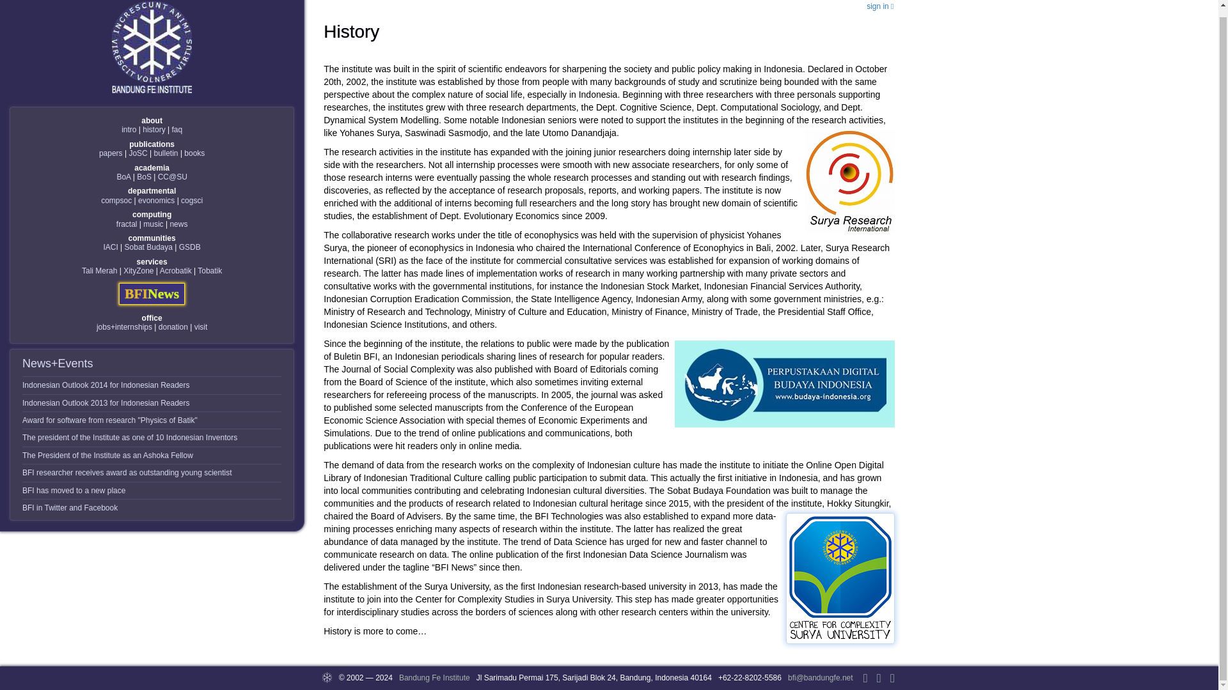  Describe the element at coordinates (138, 270) in the screenshot. I see `XityZone` at that location.